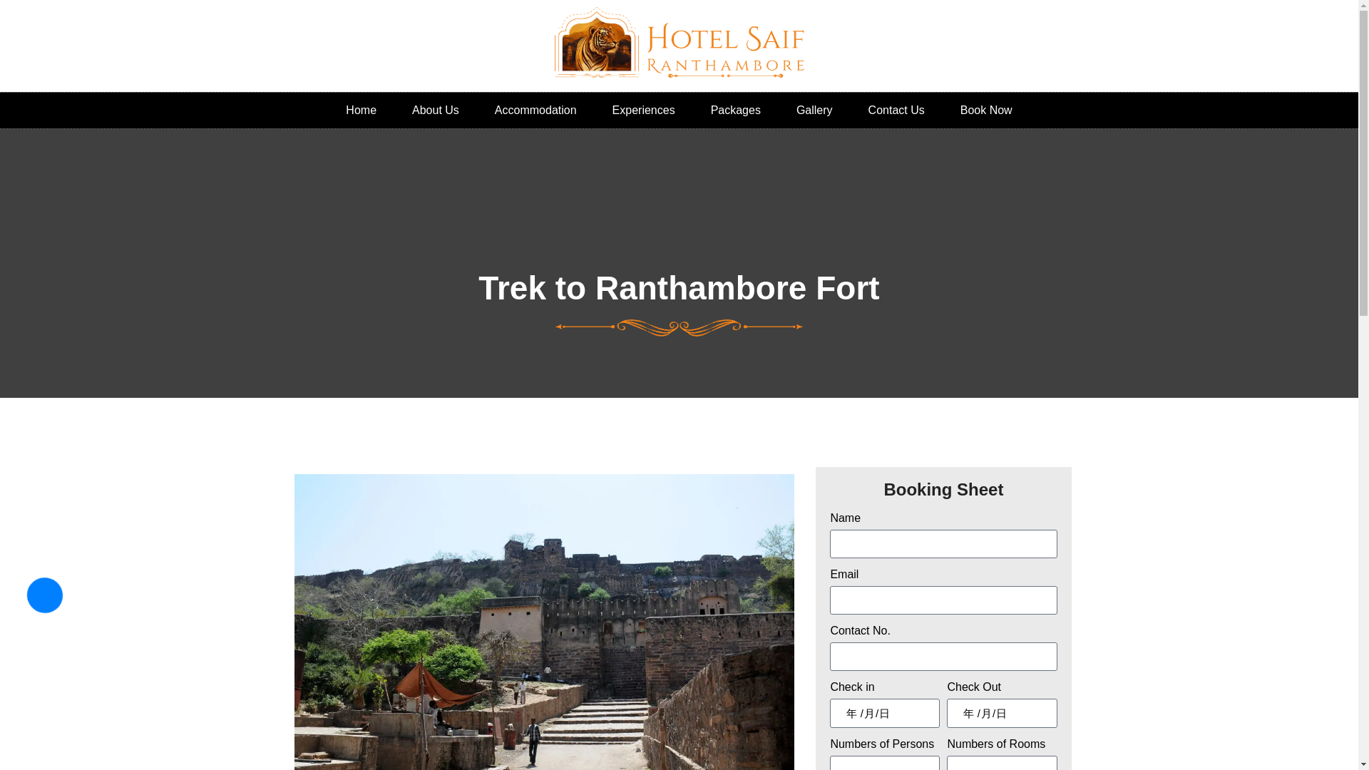 The height and width of the screenshot is (770, 1369). I want to click on Experiences, so click(643, 110).